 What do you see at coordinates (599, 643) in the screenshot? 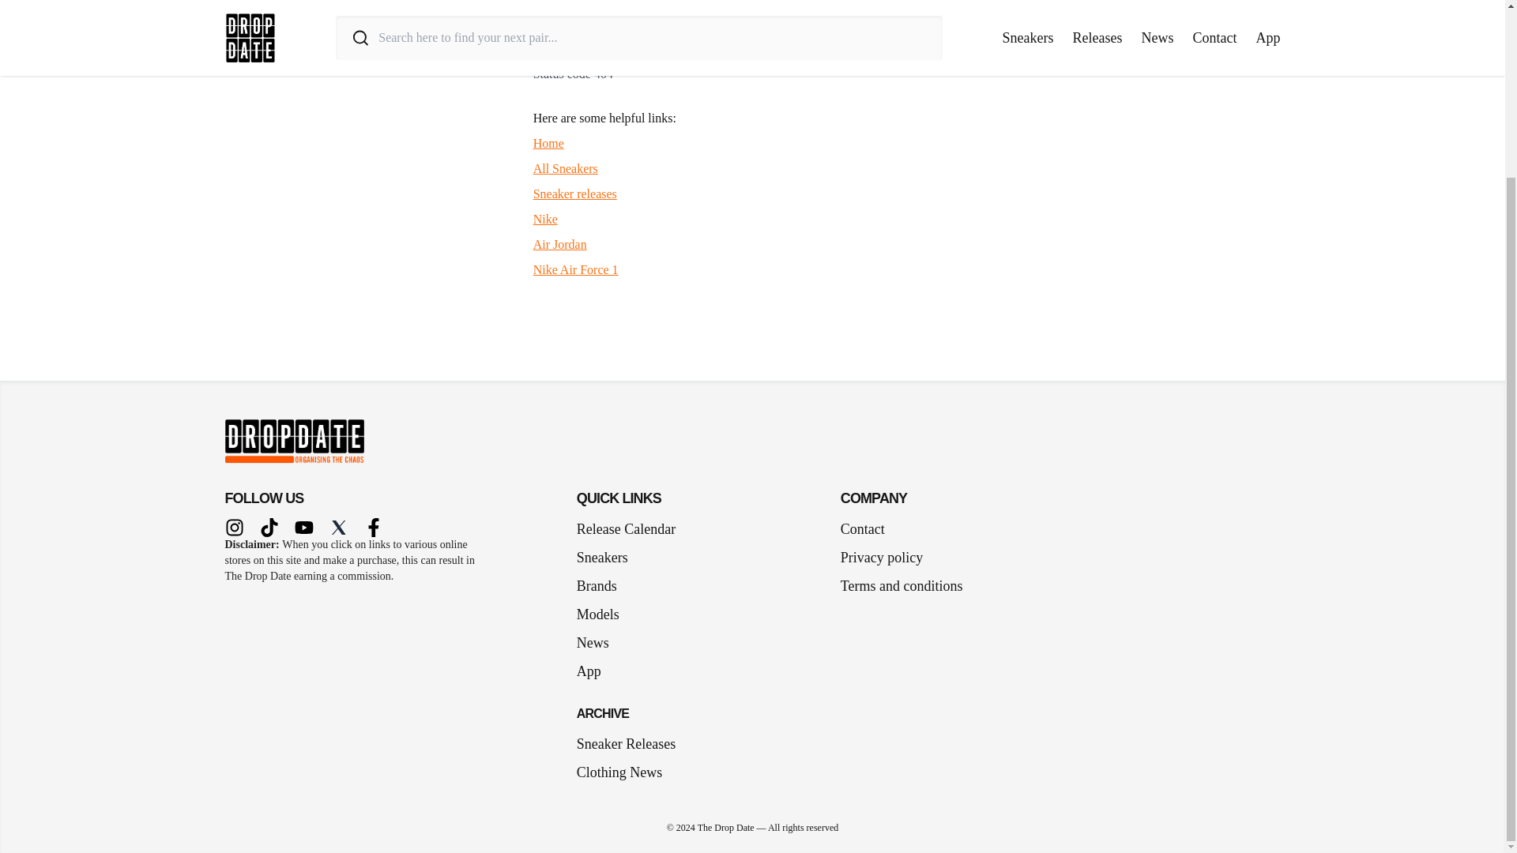
I see `News` at bounding box center [599, 643].